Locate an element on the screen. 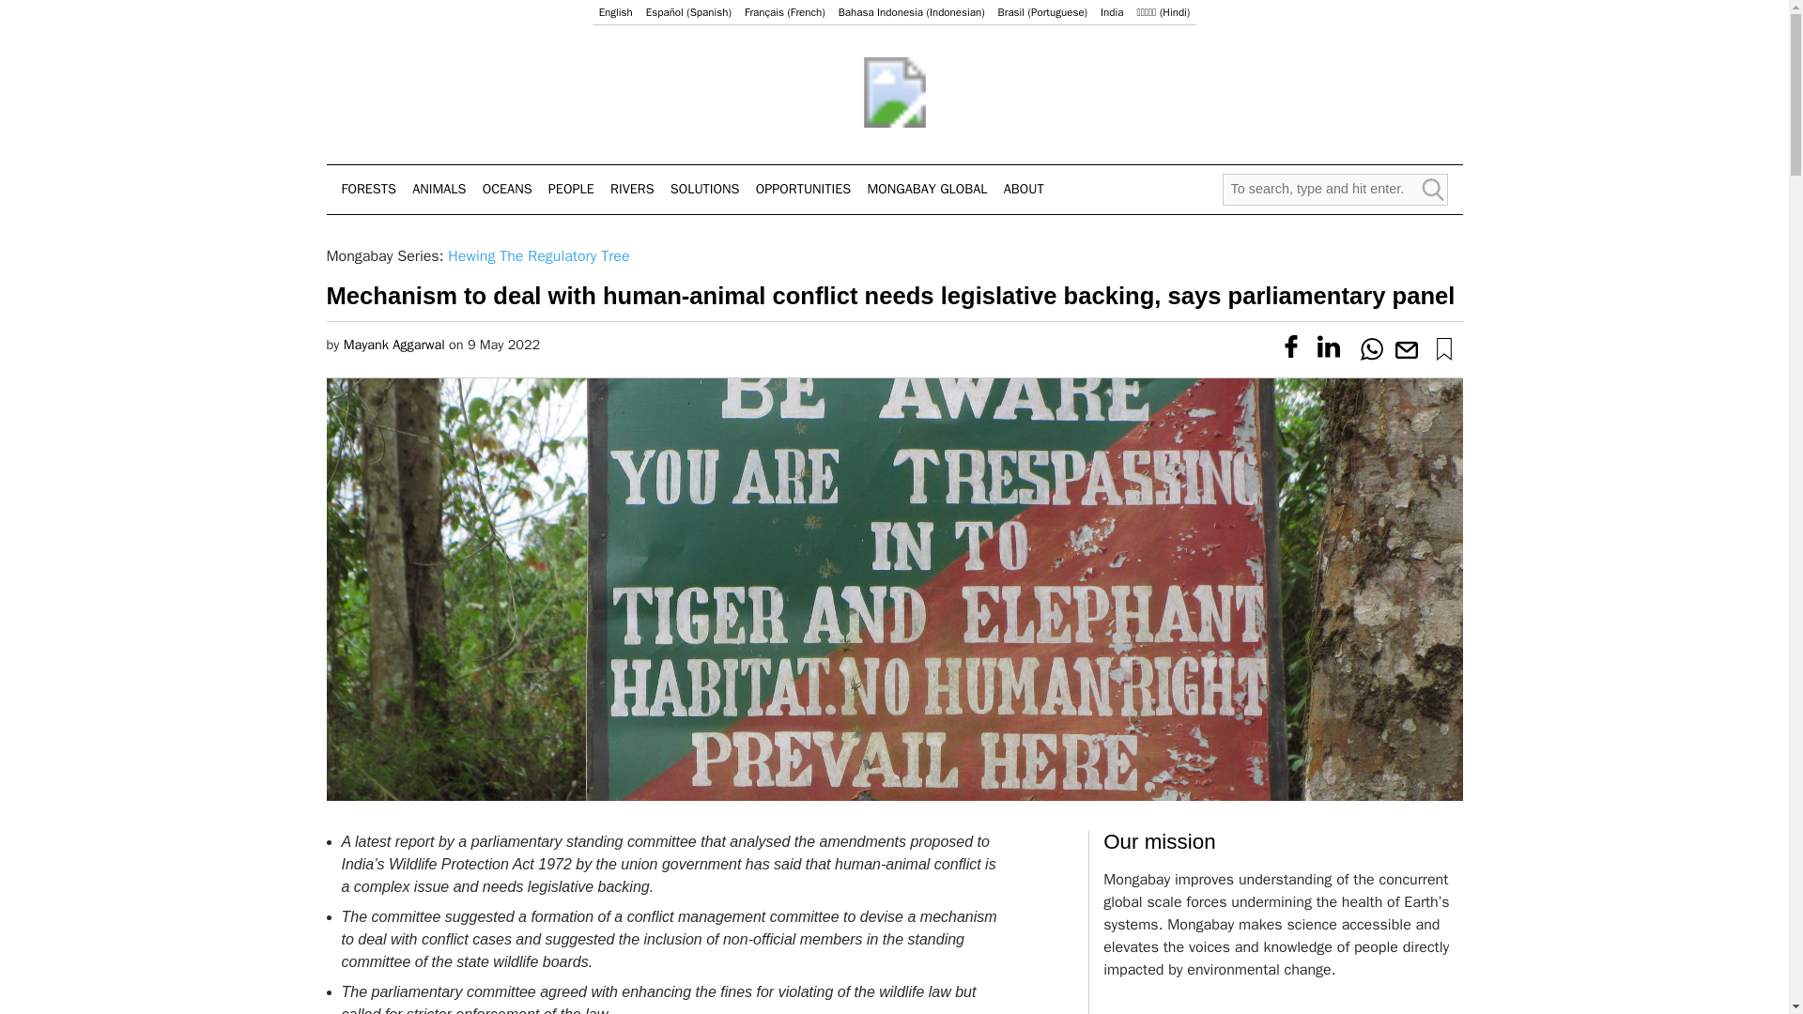 The image size is (1803, 1014). SOLUTIONS is located at coordinates (704, 190).